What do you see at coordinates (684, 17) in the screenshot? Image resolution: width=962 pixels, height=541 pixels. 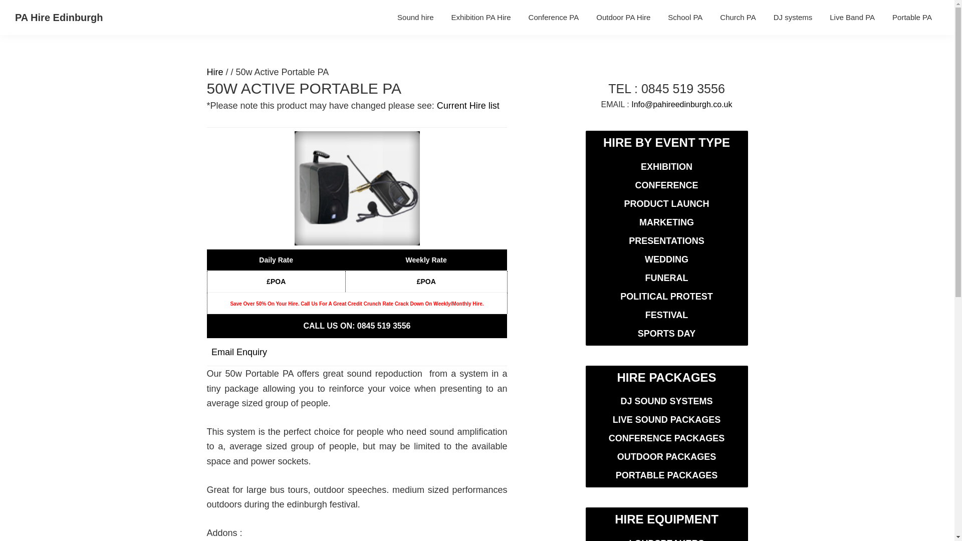 I see `School PA` at bounding box center [684, 17].